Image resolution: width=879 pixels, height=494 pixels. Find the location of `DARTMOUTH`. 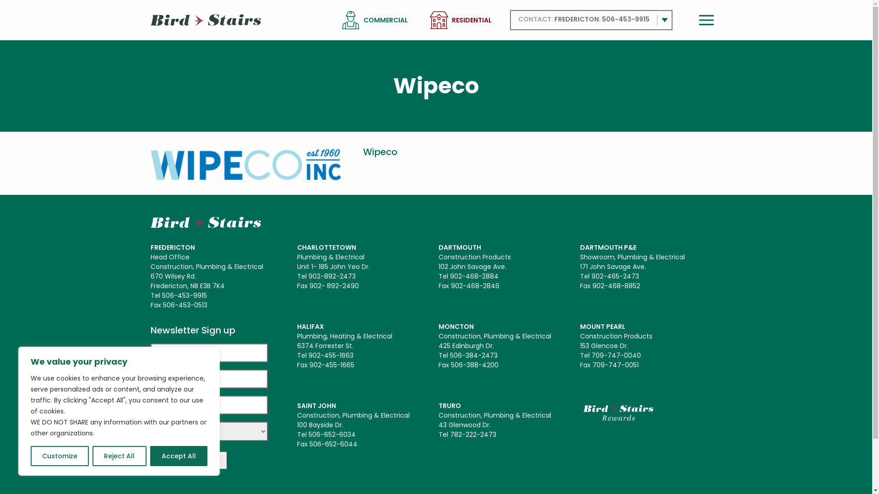

DARTMOUTH is located at coordinates (460, 247).